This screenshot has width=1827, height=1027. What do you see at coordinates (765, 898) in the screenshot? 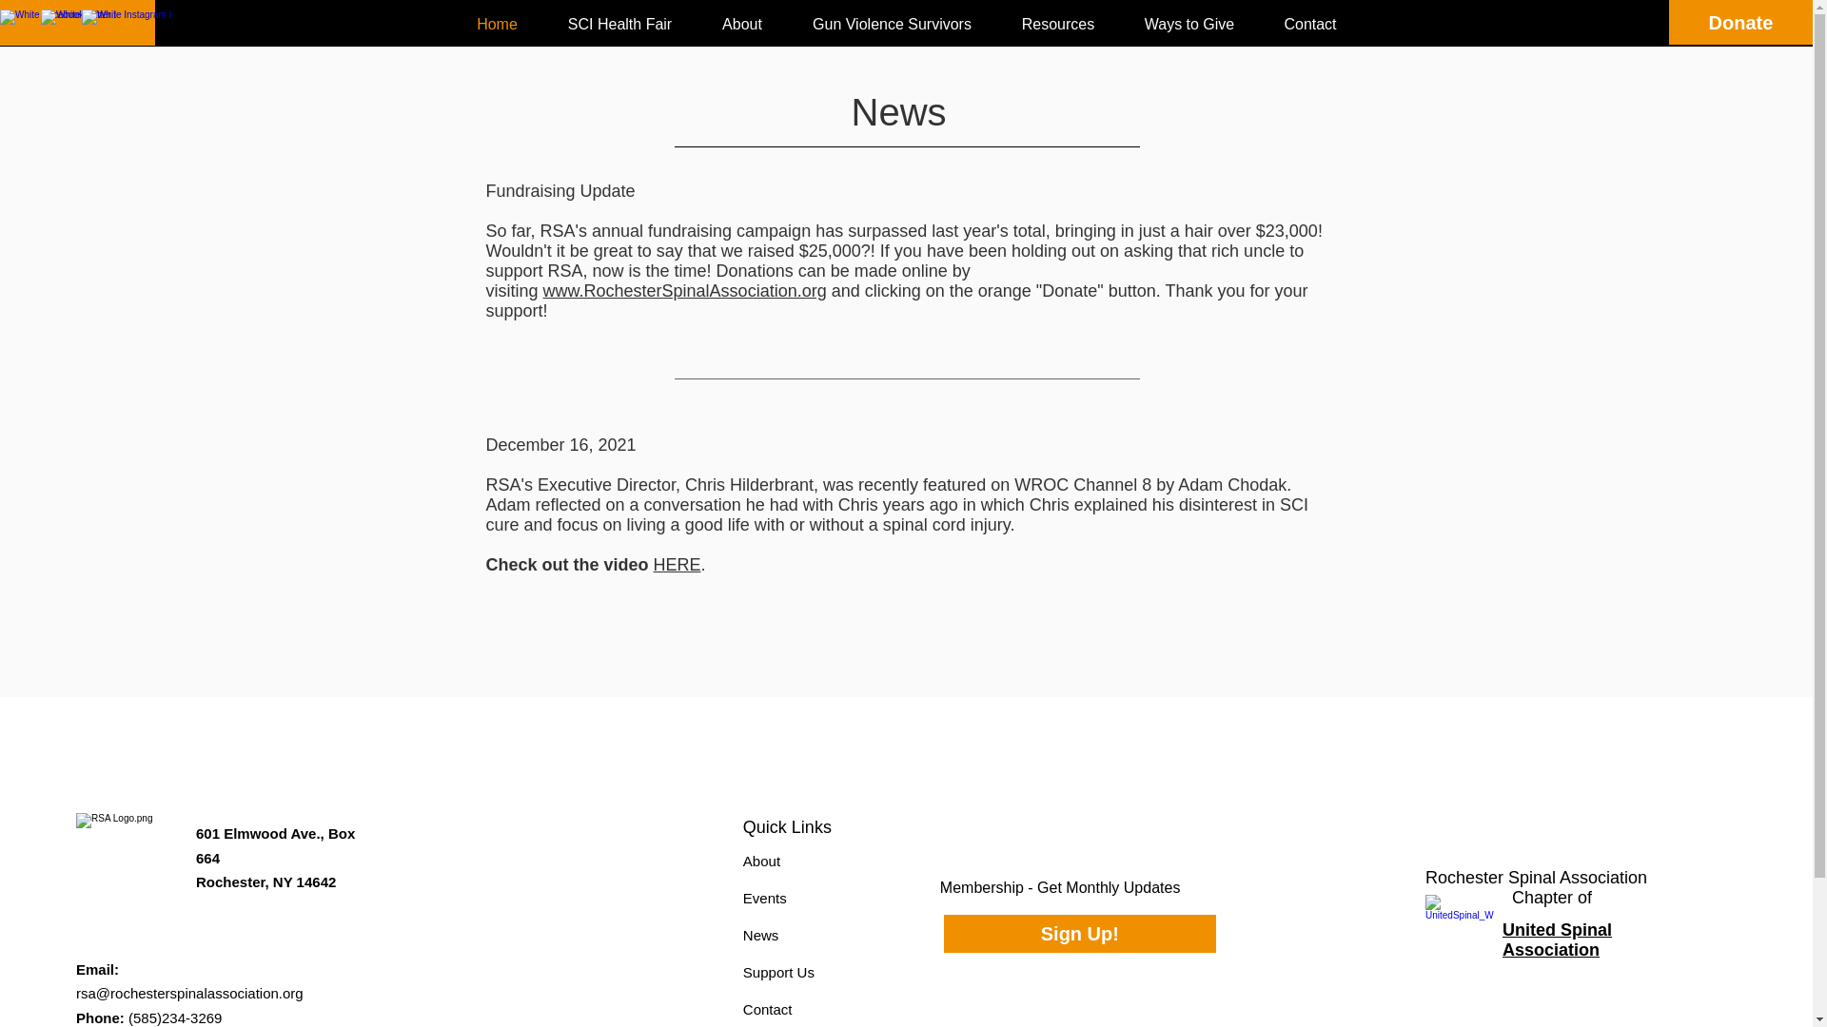
I see `Events` at bounding box center [765, 898].